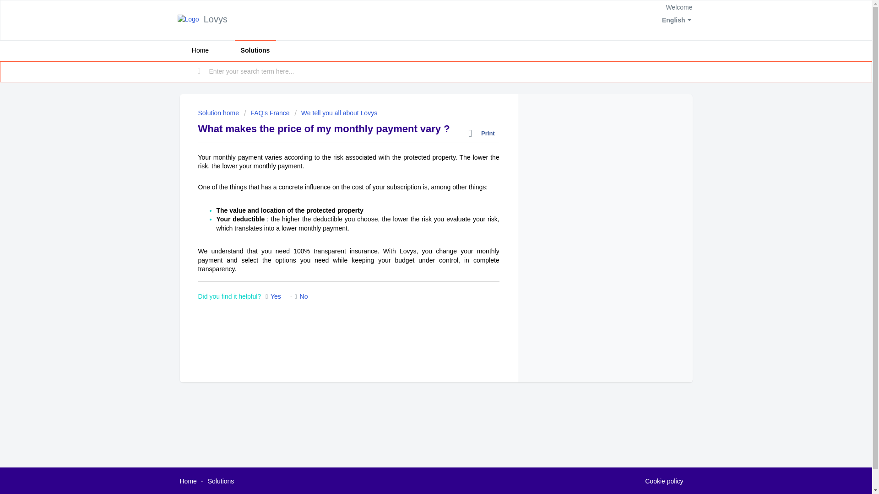 This screenshot has width=879, height=494. What do you see at coordinates (267, 113) in the screenshot?
I see `FAQ's France` at bounding box center [267, 113].